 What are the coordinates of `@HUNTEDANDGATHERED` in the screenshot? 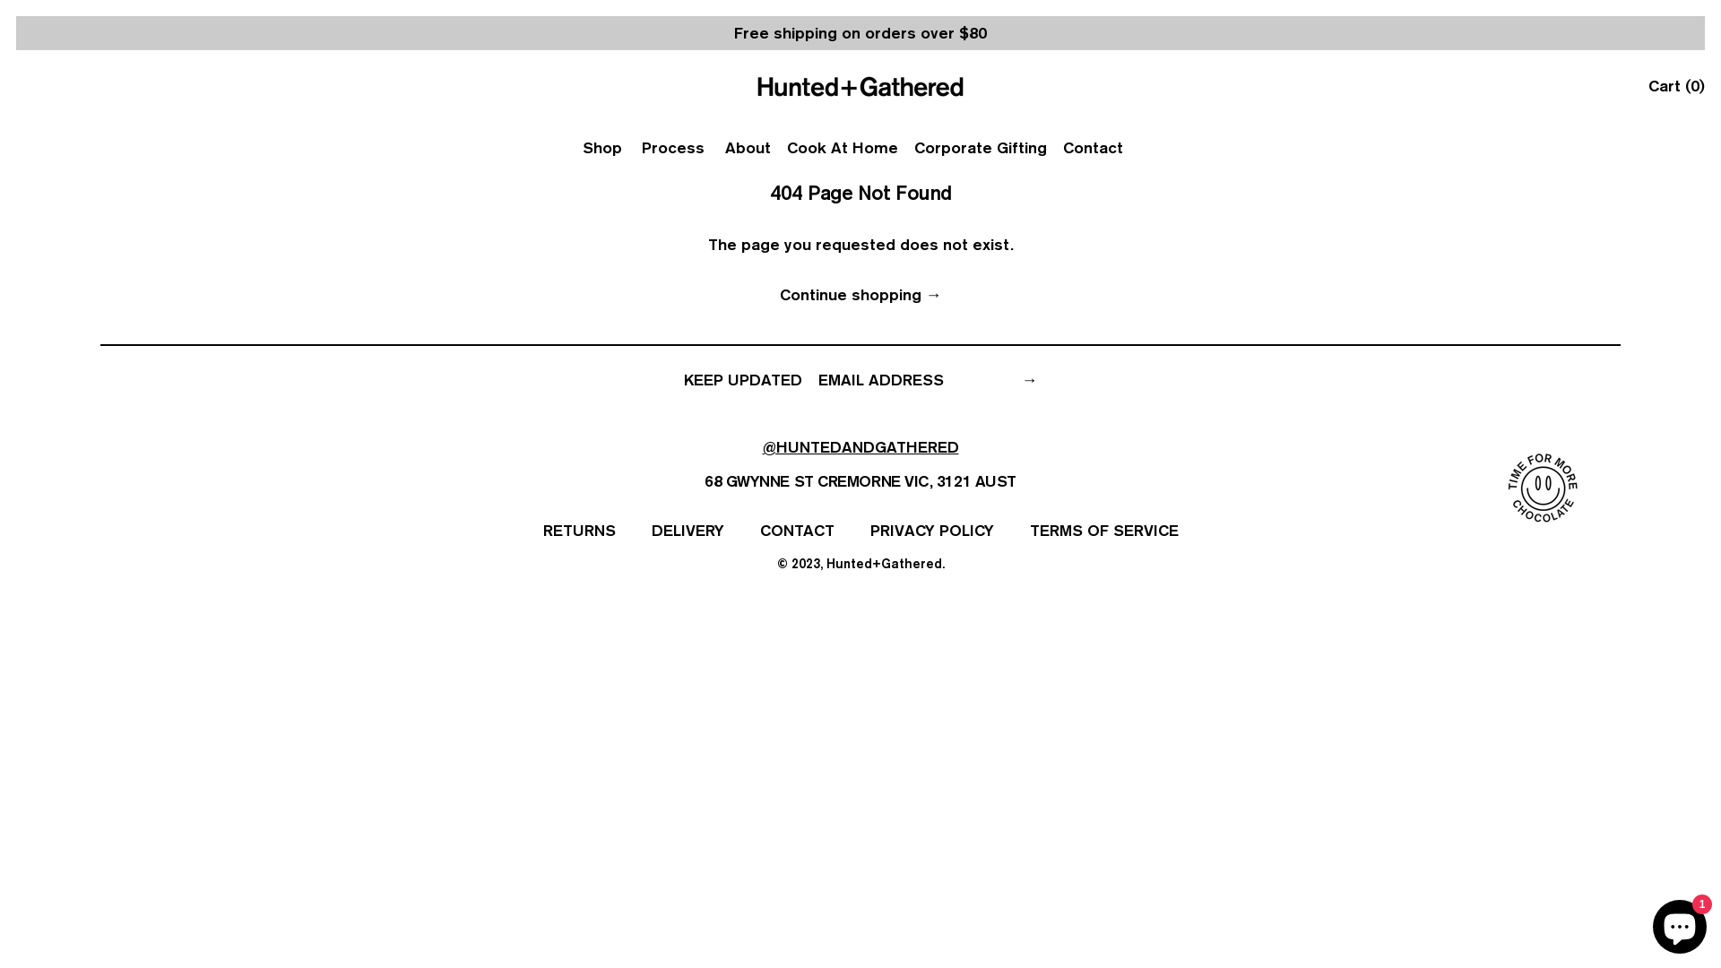 It's located at (860, 446).